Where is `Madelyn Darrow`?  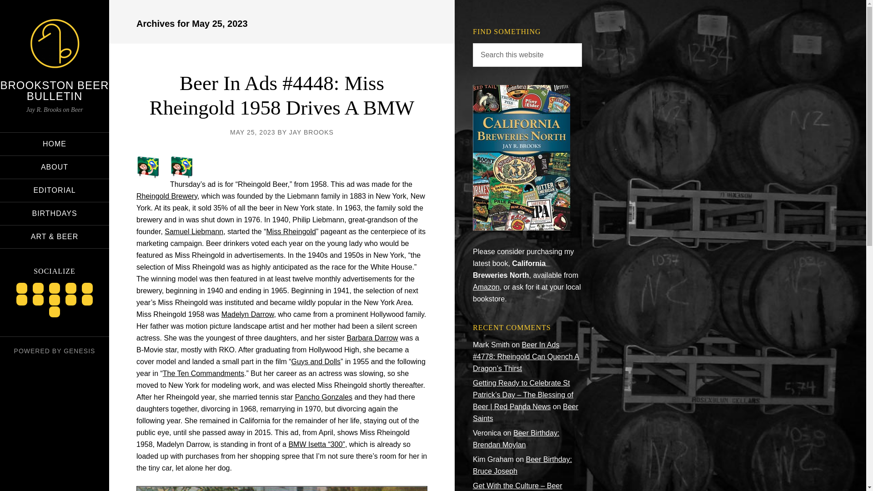
Madelyn Darrow is located at coordinates (247, 314).